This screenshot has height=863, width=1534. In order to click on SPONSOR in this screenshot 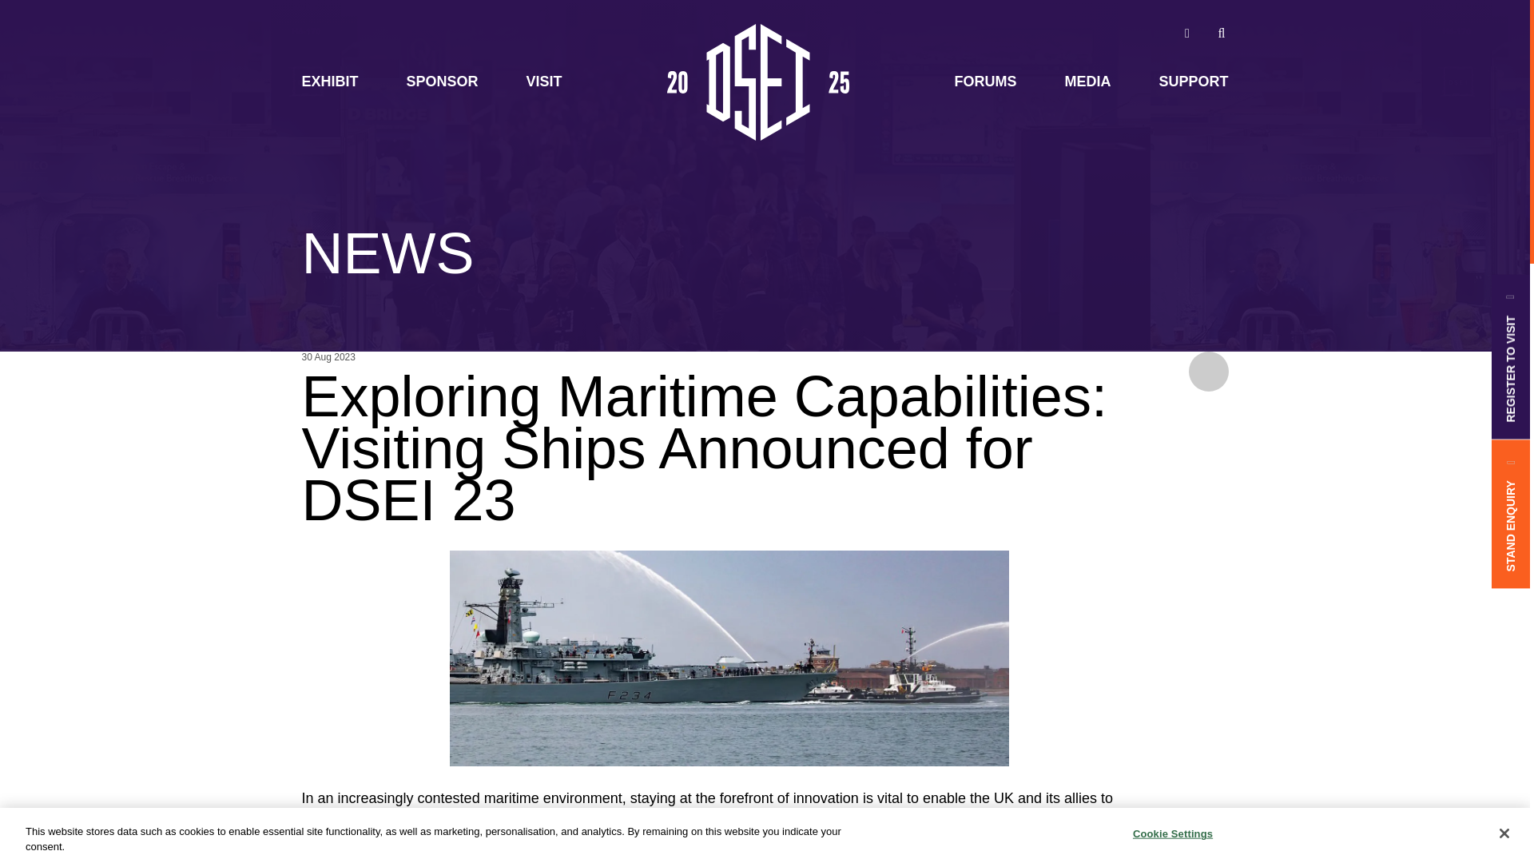, I will do `click(443, 93)`.